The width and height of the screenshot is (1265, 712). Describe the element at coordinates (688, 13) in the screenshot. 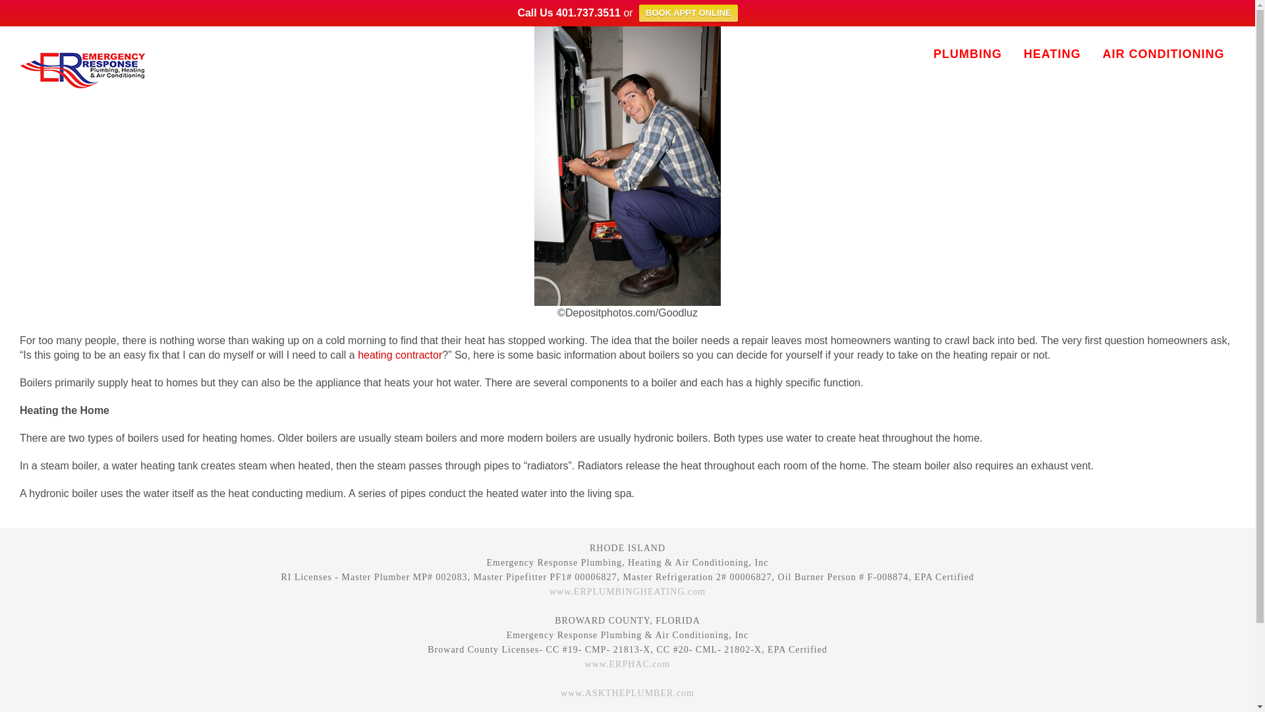

I see `BOOK APPT ONLINE` at that location.